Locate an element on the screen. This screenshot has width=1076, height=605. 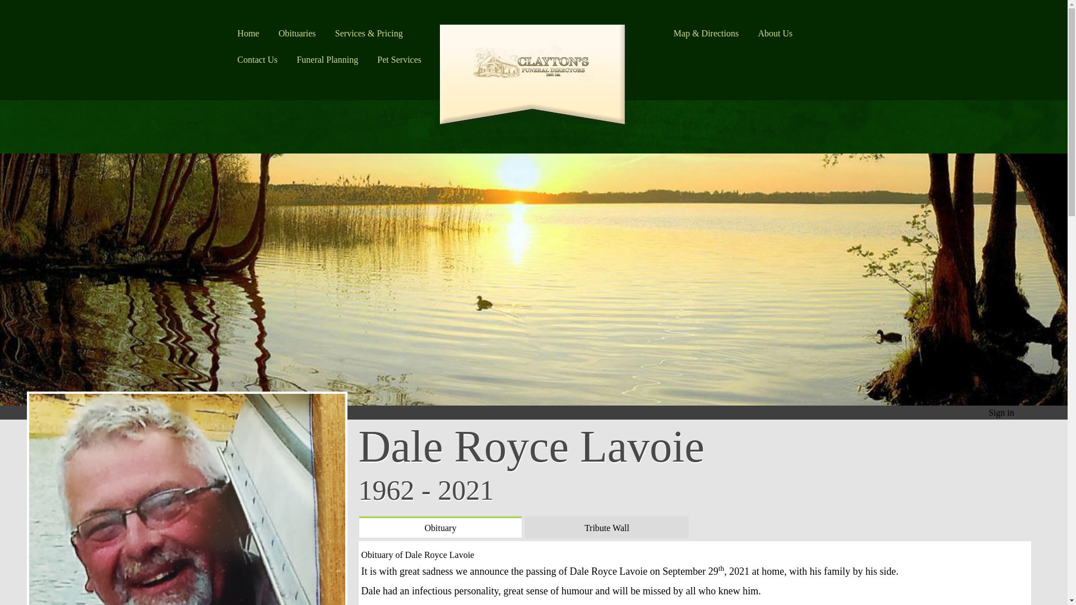
Home is located at coordinates (248, 30).